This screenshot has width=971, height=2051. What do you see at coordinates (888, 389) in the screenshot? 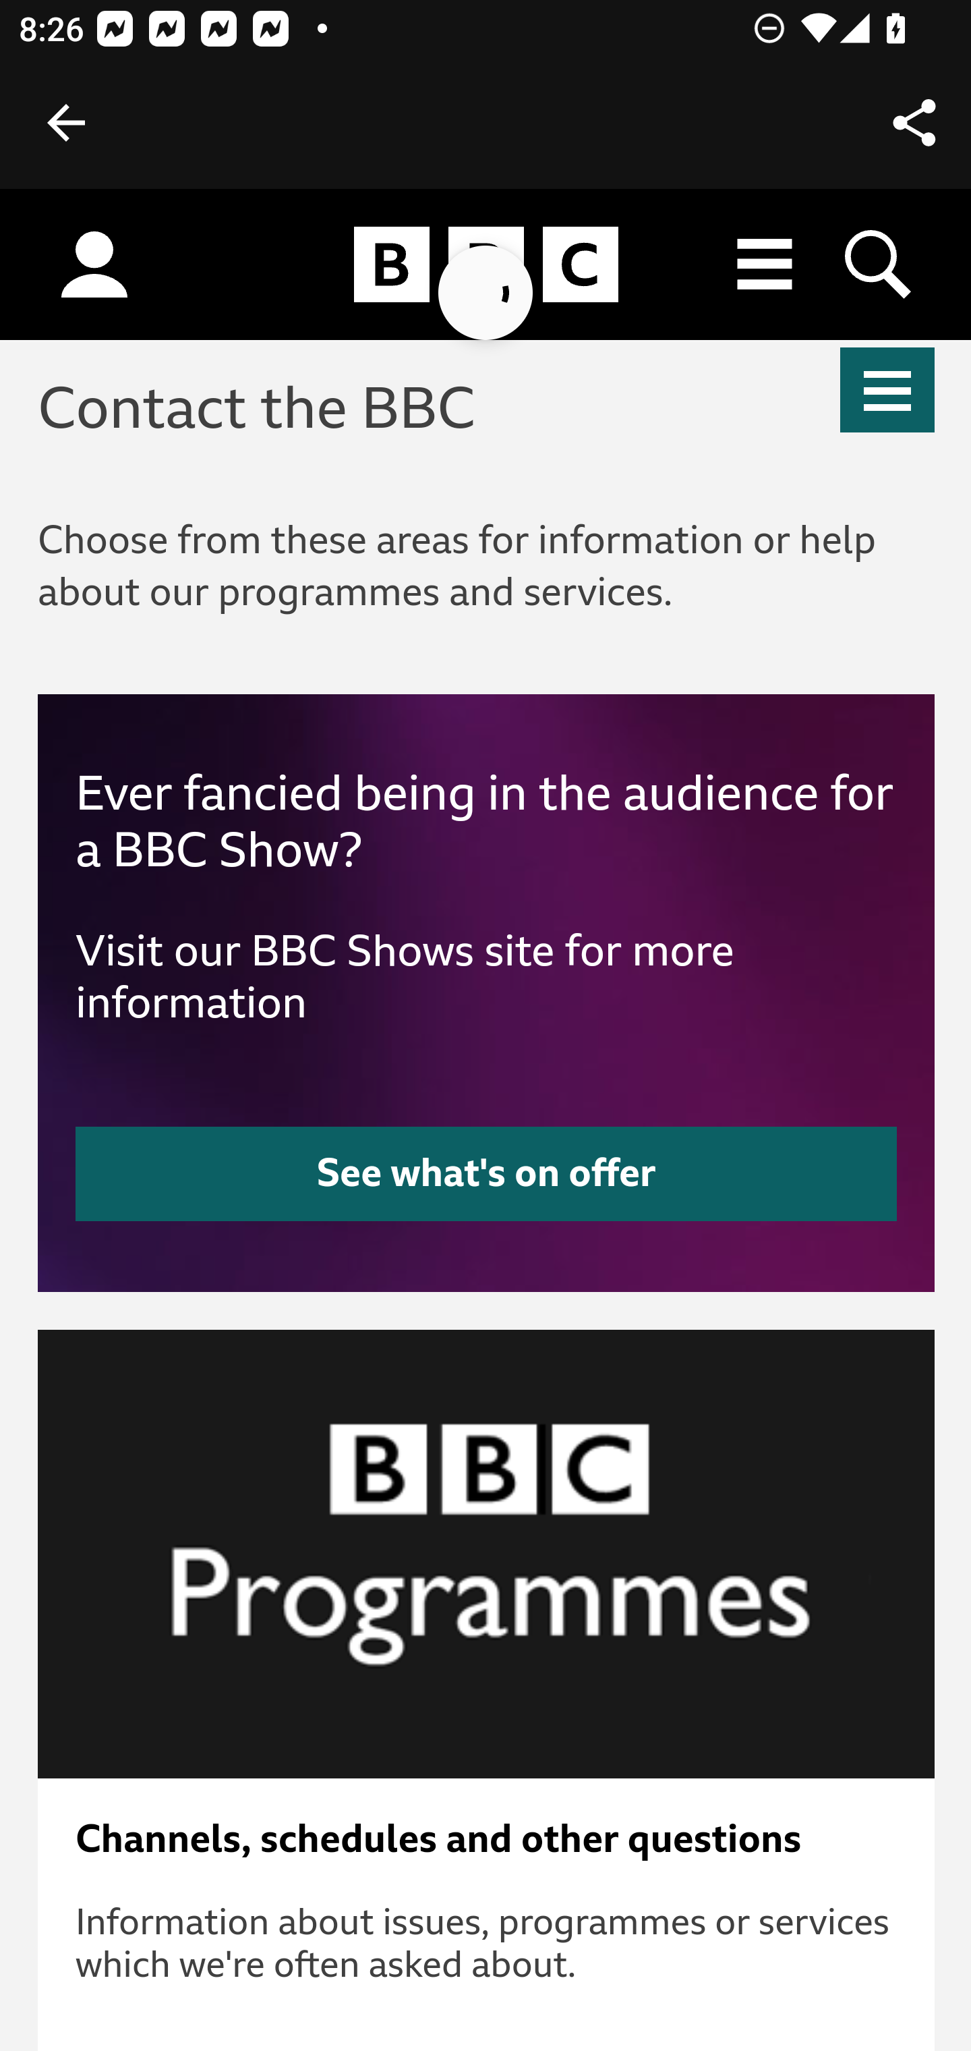
I see `Navigation` at bounding box center [888, 389].